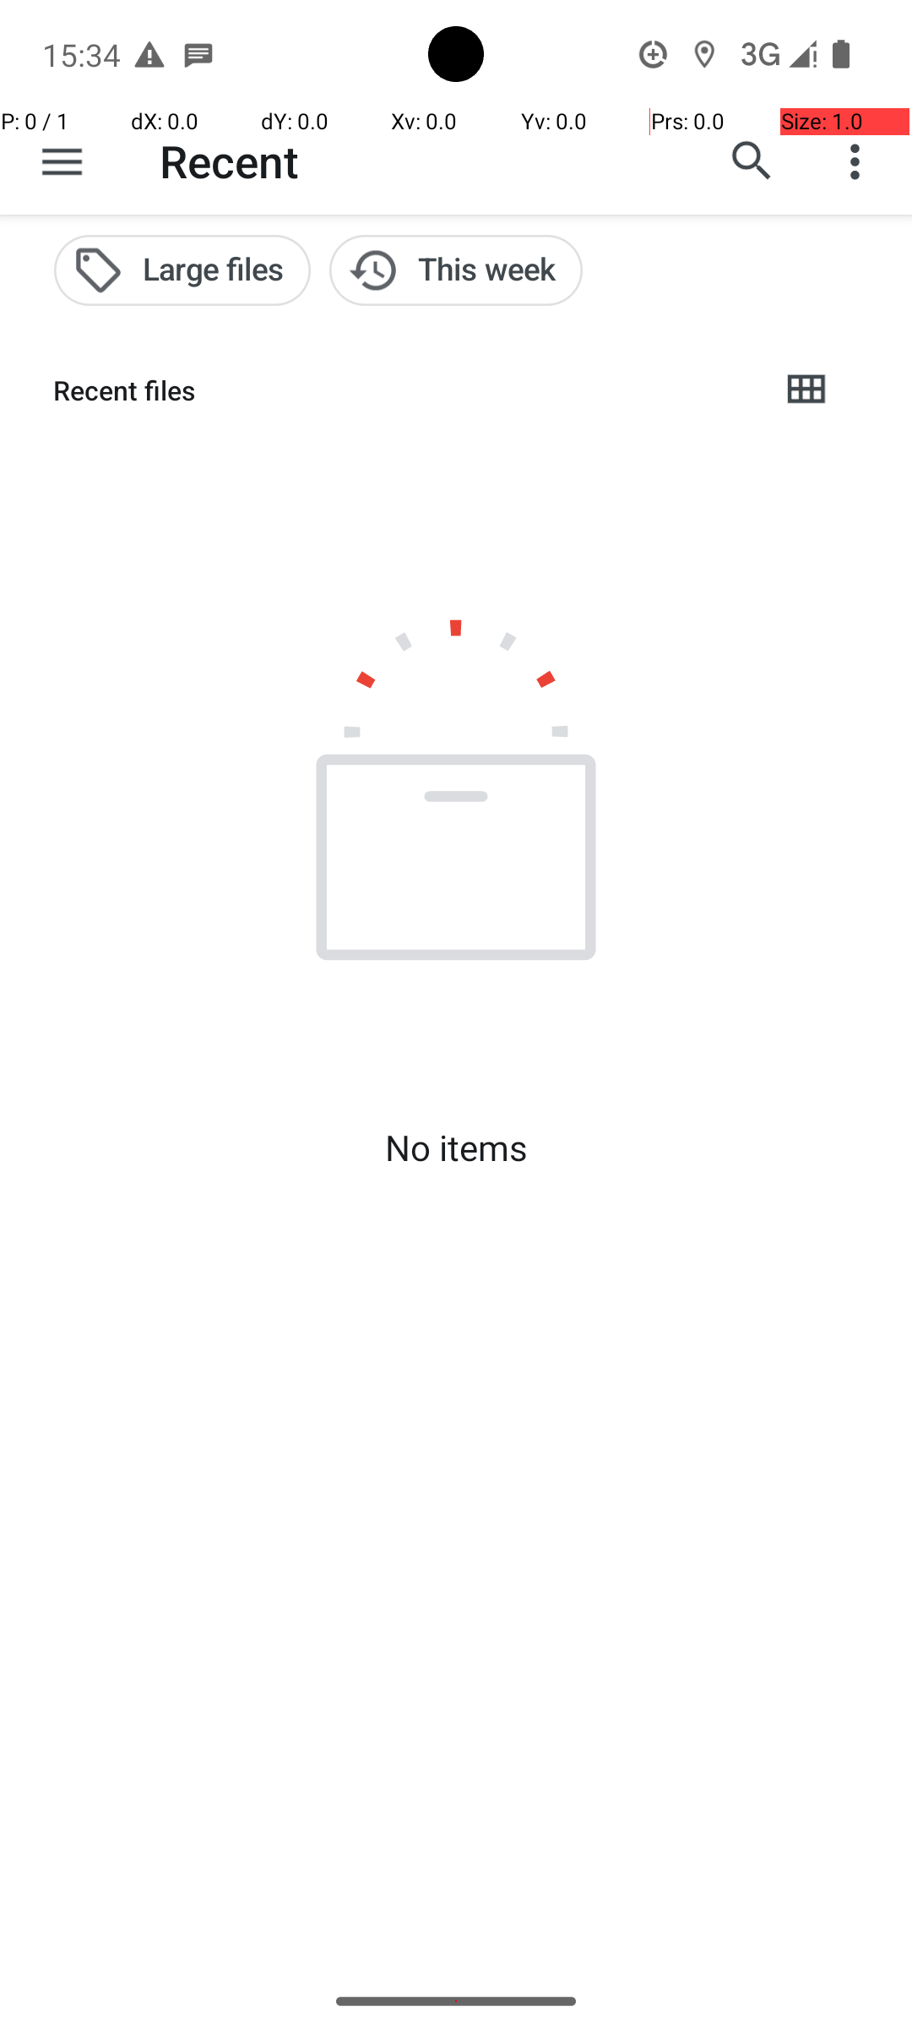 The image size is (912, 2028). Describe the element at coordinates (182, 270) in the screenshot. I see `Large files` at that location.